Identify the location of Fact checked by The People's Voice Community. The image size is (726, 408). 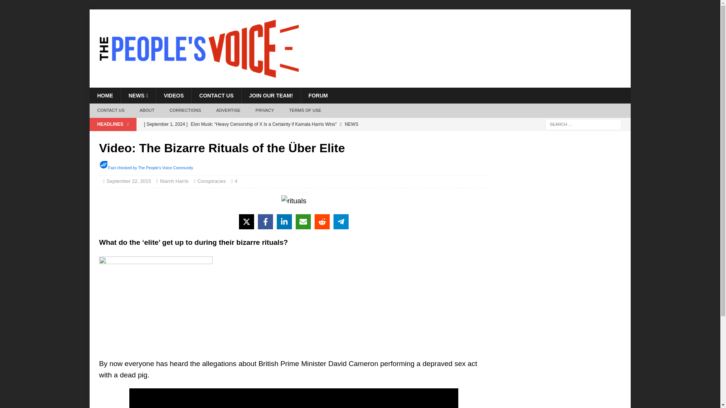
(150, 168).